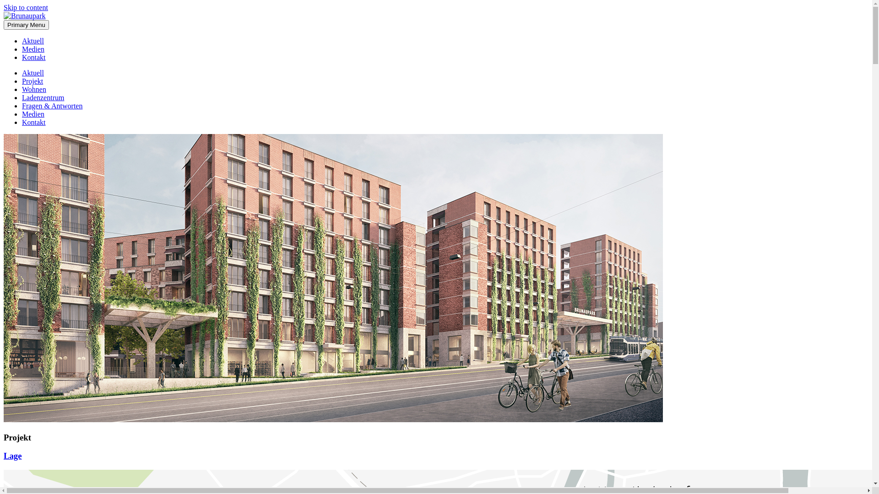  Describe the element at coordinates (52, 106) in the screenshot. I see `Fragen & Antworten` at that location.